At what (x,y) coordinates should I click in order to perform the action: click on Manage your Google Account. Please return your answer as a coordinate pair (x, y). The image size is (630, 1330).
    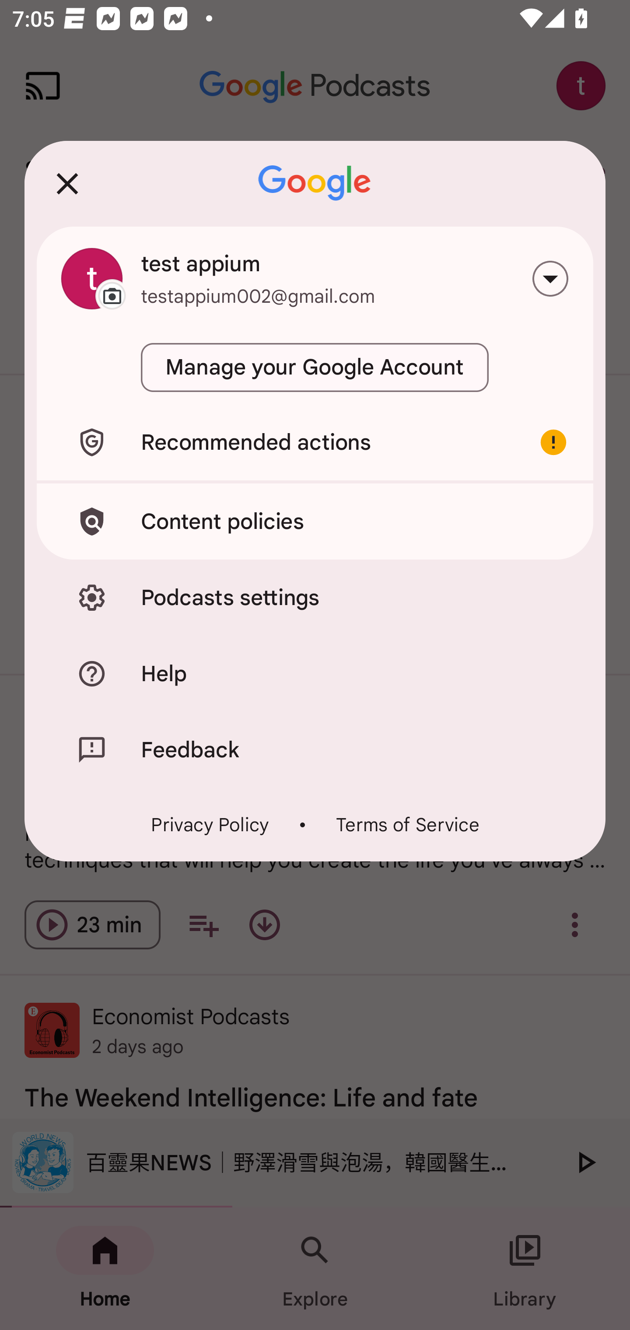
    Looking at the image, I should click on (315, 367).